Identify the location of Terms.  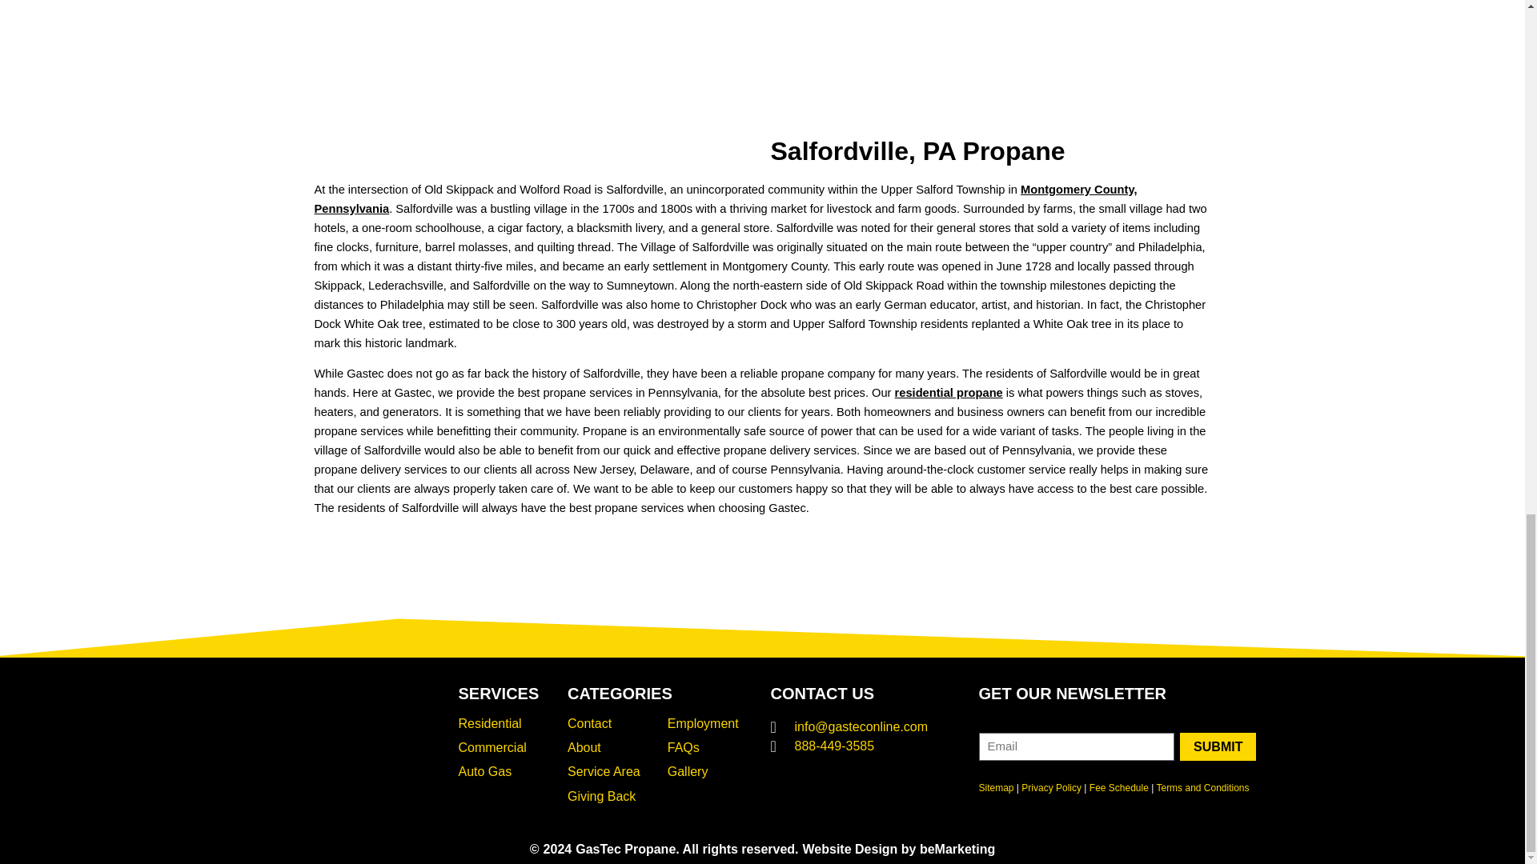
(1202, 788).